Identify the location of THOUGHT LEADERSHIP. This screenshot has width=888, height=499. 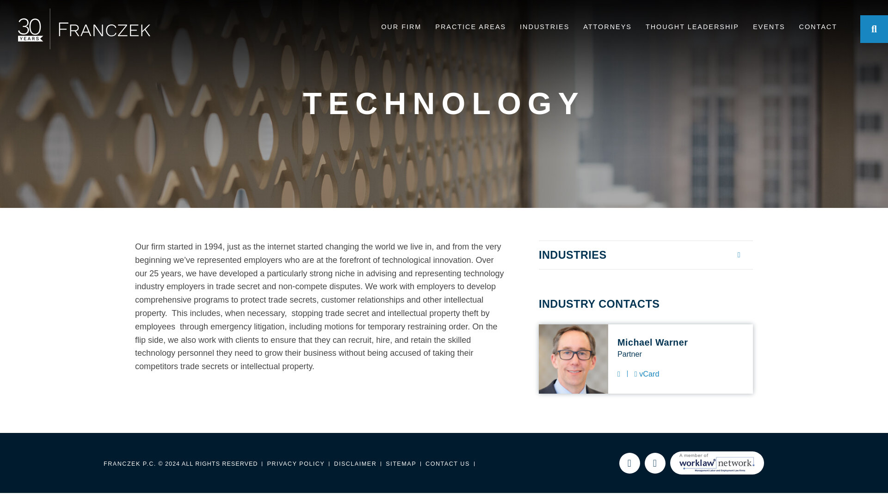
(692, 29).